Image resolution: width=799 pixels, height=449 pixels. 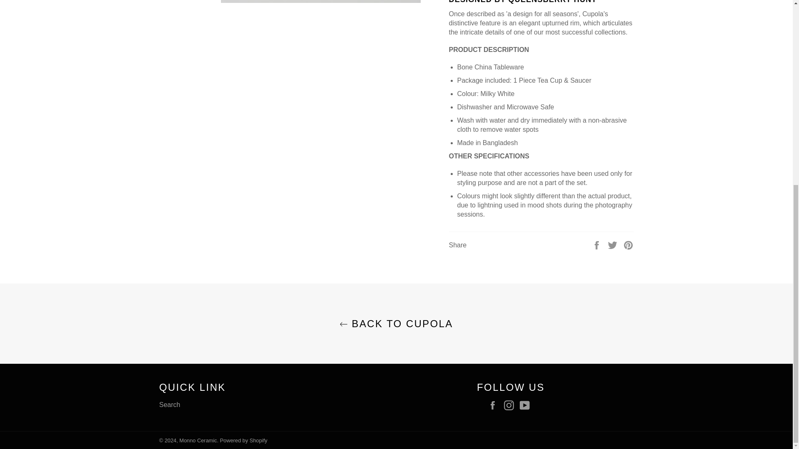 I want to click on Monno Ceramic on Instagram, so click(x=510, y=405).